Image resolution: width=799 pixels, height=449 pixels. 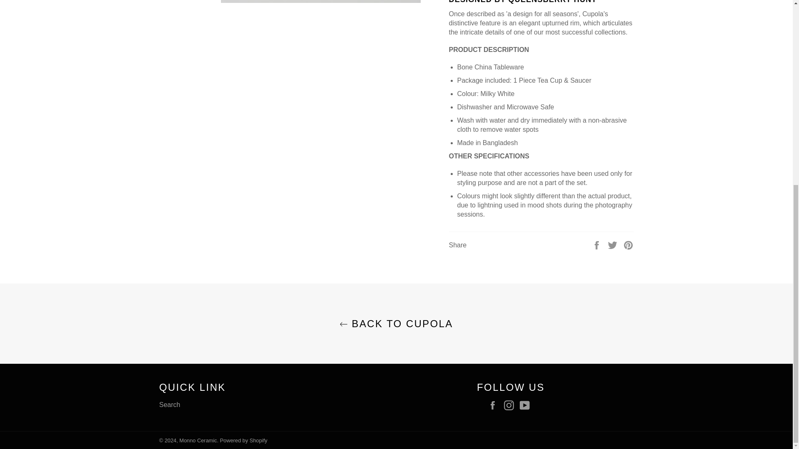 I want to click on Monno Ceramic on Instagram, so click(x=510, y=405).